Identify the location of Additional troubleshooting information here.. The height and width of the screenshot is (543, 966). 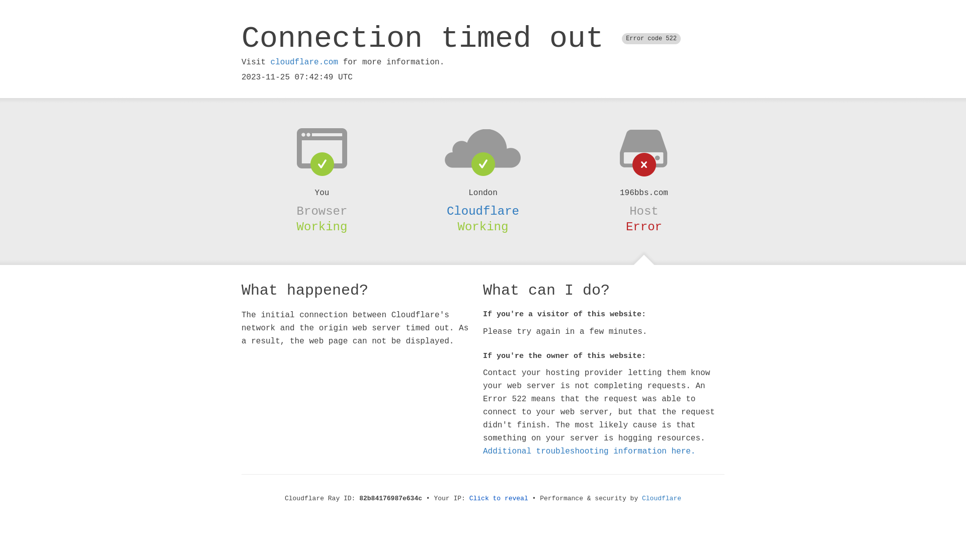
(589, 451).